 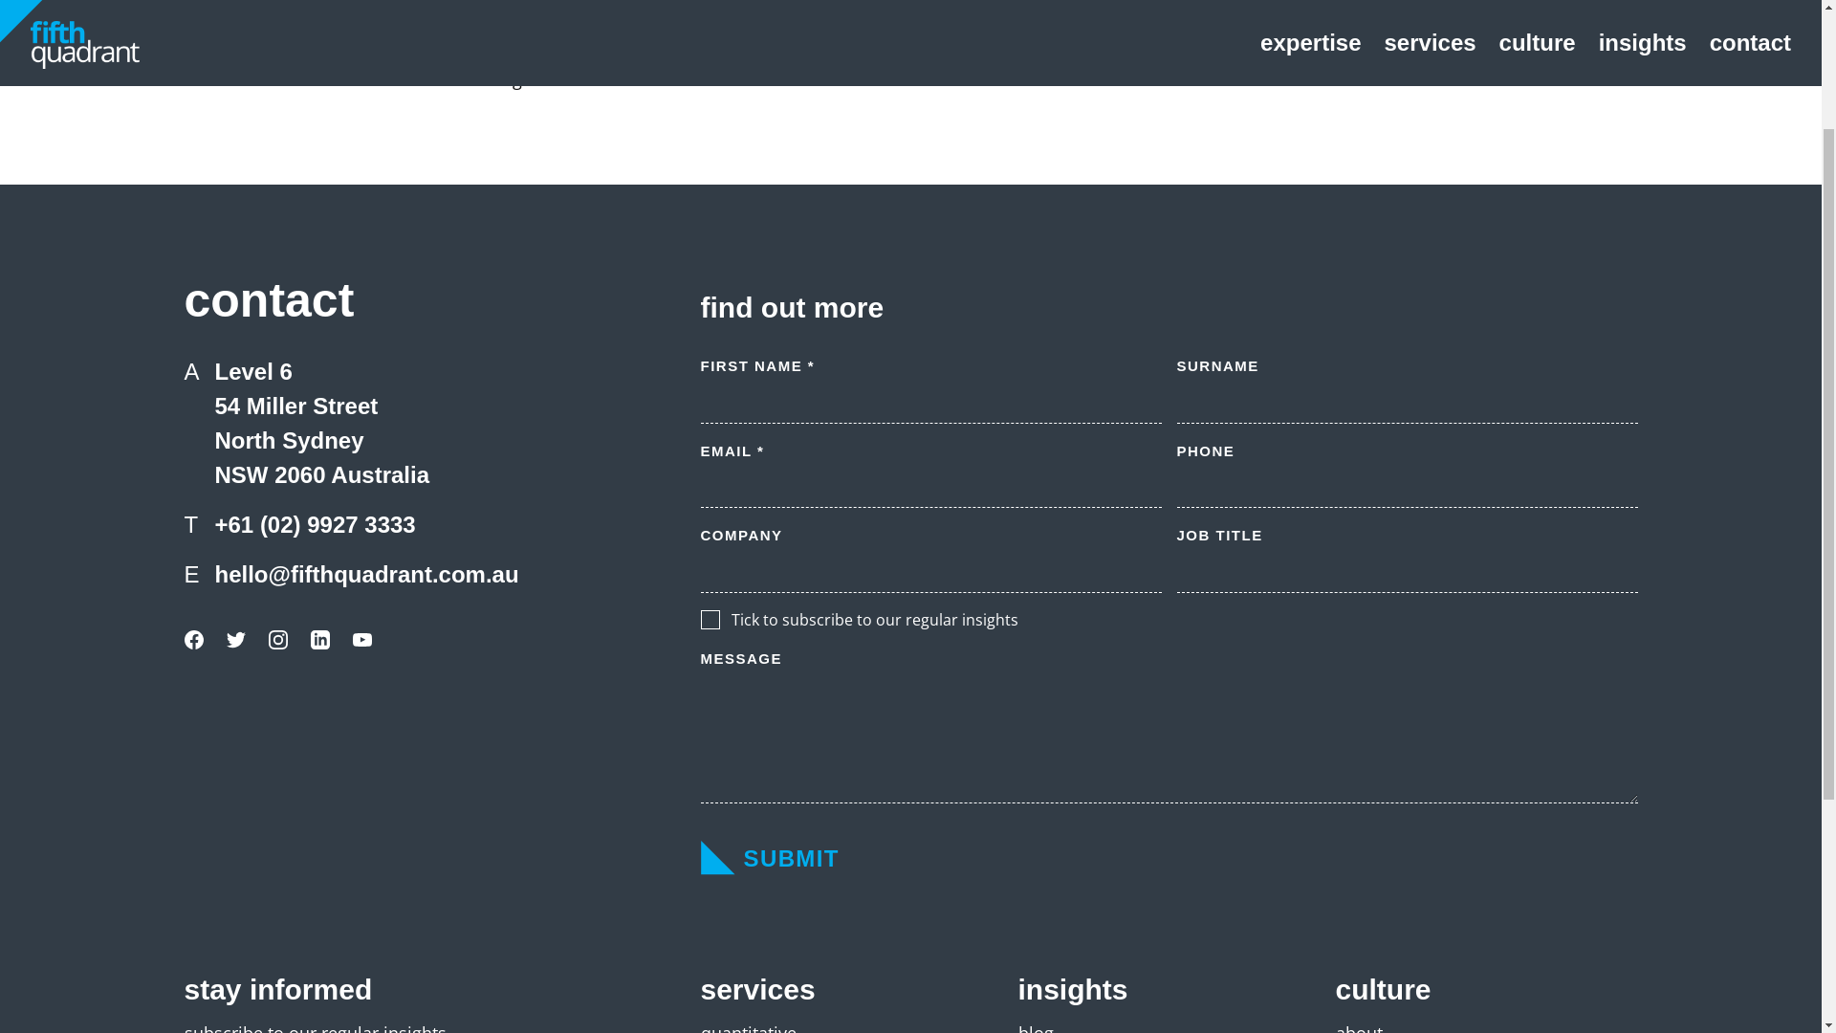 What do you see at coordinates (321, 601) in the screenshot?
I see `Level 6
54 Miller Street
North Sydney
NSW 2060 Australia` at bounding box center [321, 601].